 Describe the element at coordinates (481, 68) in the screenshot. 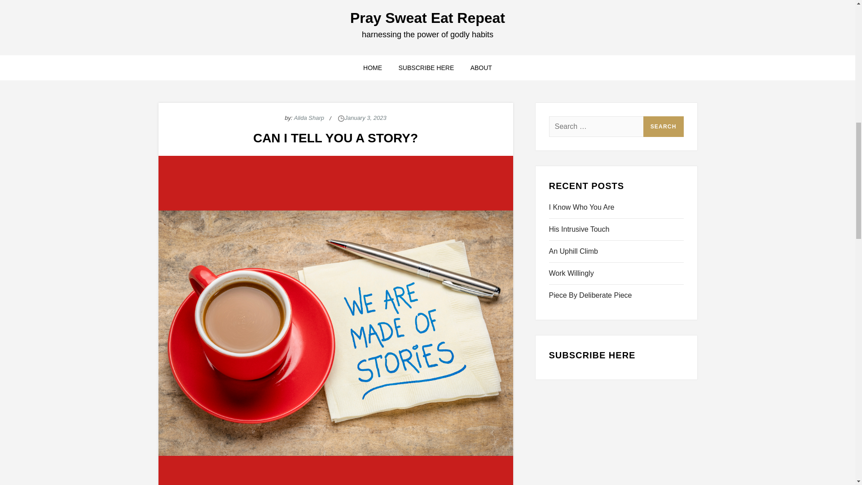

I see `ABOUT` at that location.